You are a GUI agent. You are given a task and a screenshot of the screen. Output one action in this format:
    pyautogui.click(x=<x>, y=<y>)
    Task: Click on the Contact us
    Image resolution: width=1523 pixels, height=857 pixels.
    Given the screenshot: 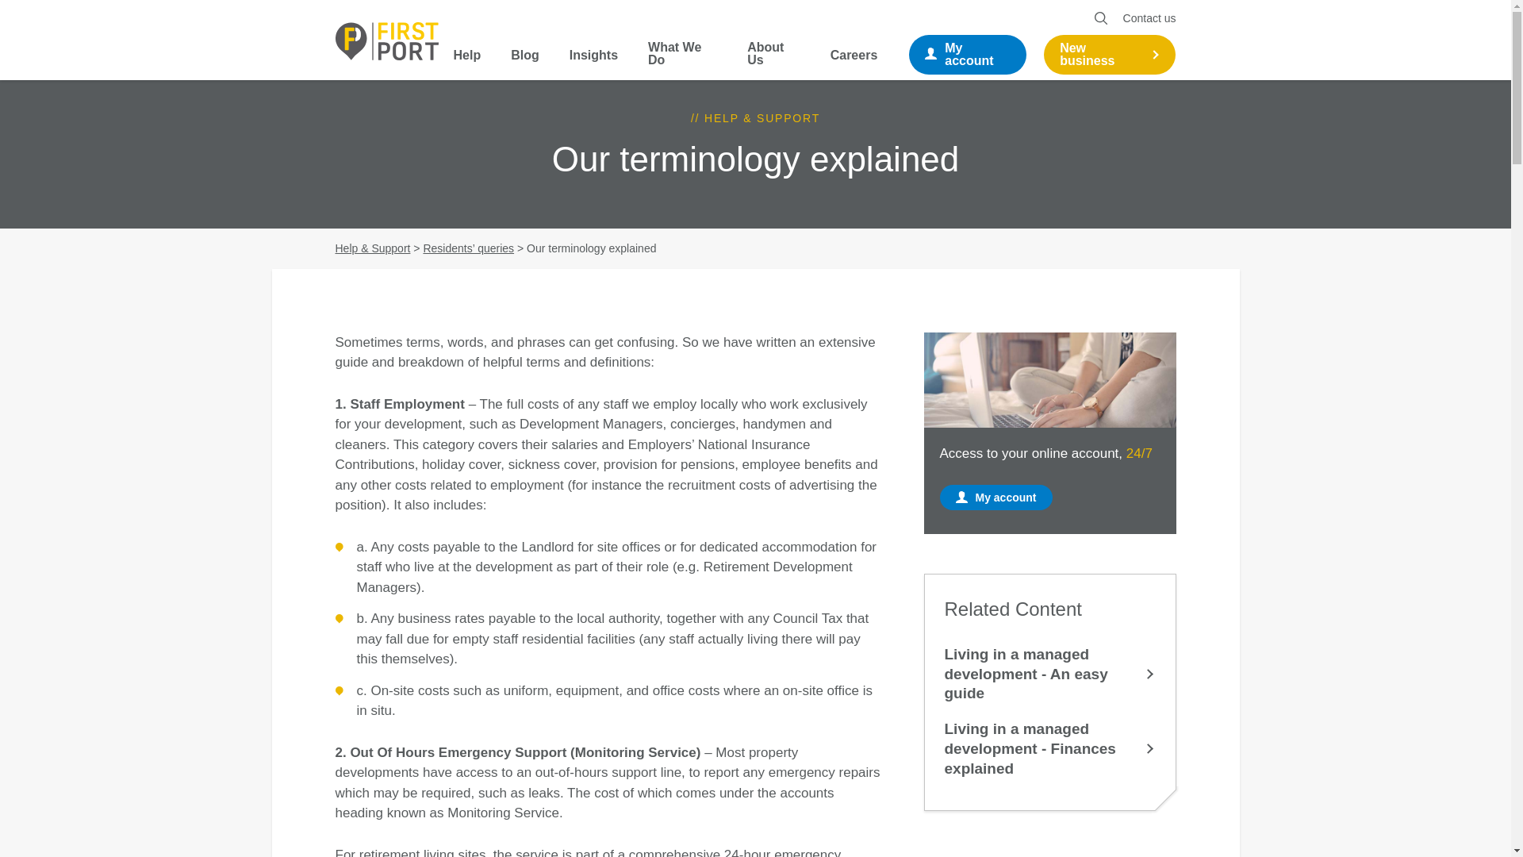 What is the action you would take?
    pyautogui.click(x=1149, y=18)
    